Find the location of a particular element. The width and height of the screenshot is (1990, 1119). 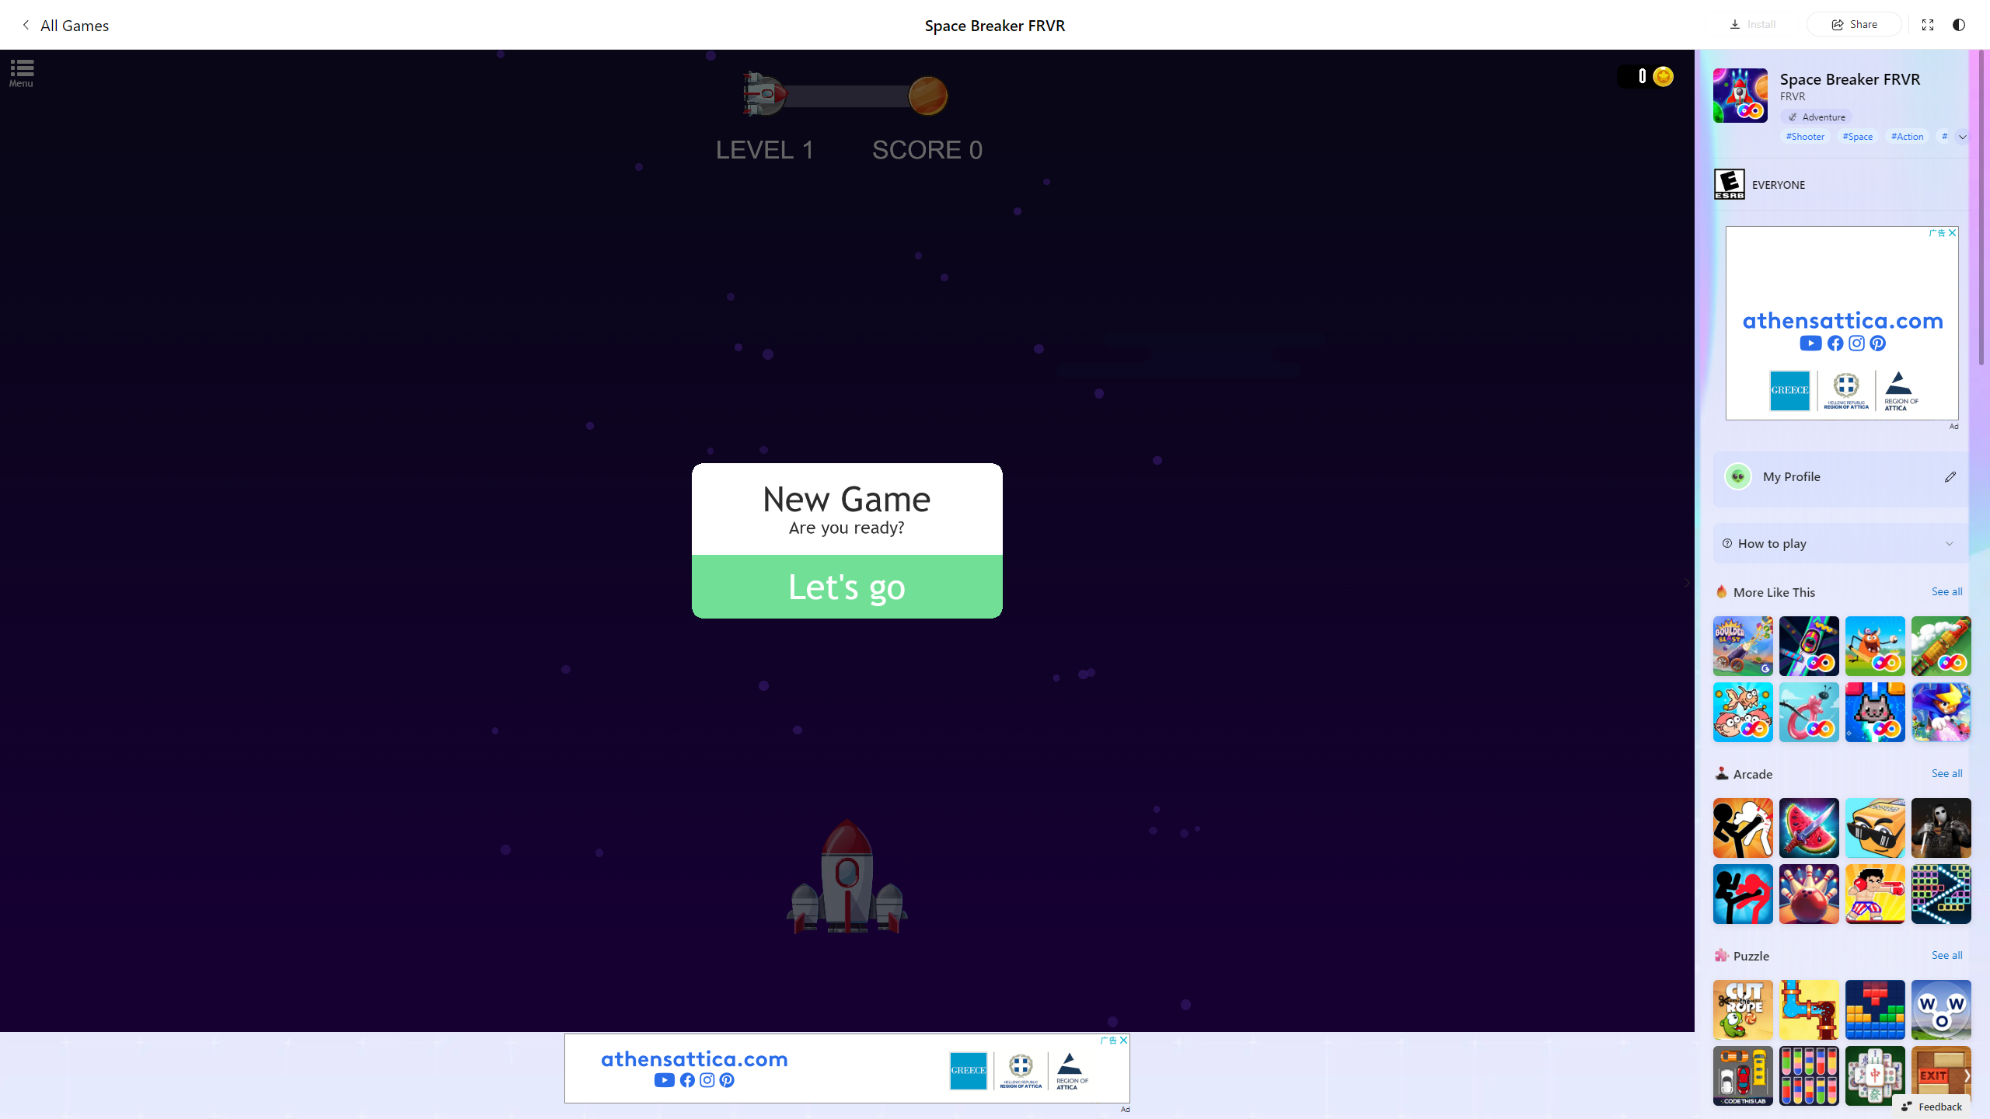

Hunter Hitman is located at coordinates (1941, 827).